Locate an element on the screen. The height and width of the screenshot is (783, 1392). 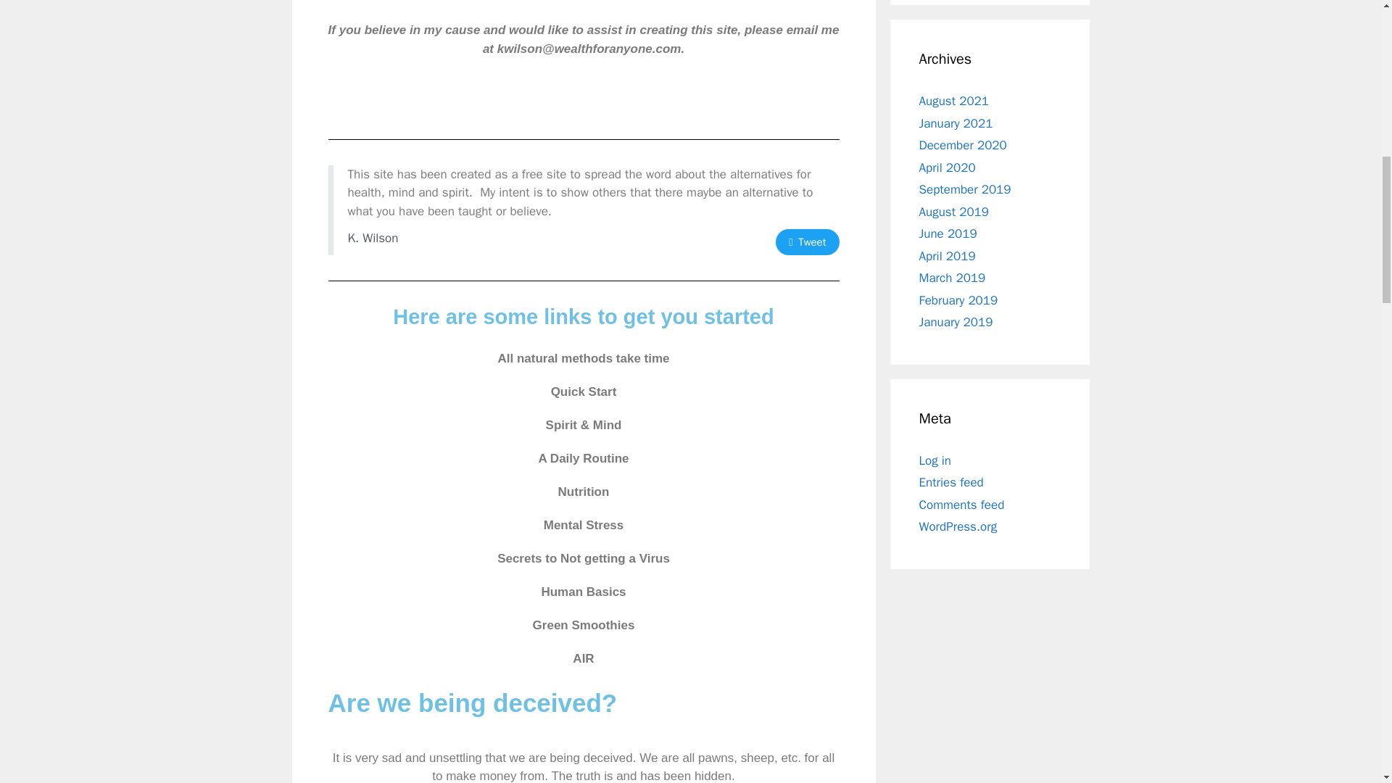
Mental Stress is located at coordinates (583, 526).